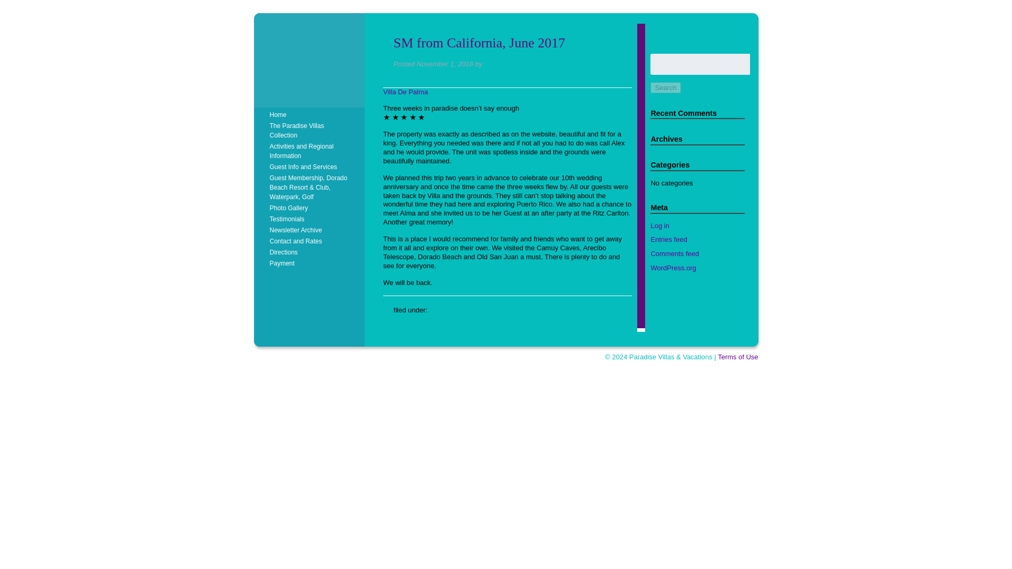  Describe the element at coordinates (310, 230) in the screenshot. I see `Newsletter Archive` at that location.